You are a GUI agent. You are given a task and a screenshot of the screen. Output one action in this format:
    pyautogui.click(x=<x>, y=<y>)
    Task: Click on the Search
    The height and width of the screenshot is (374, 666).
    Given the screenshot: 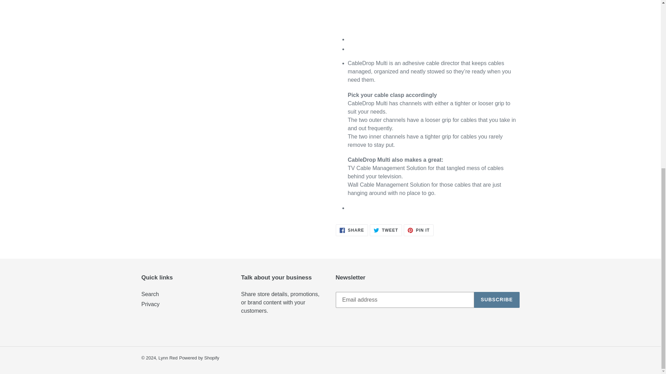 What is the action you would take?
    pyautogui.click(x=352, y=230)
    